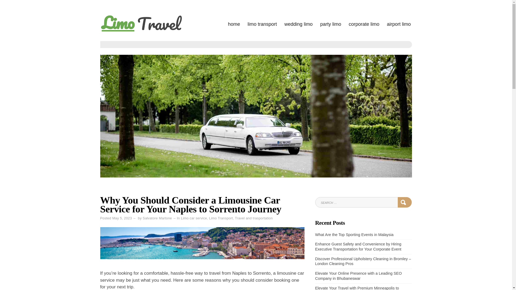 The height and width of the screenshot is (290, 516). What do you see at coordinates (262, 24) in the screenshot?
I see `limo transport` at bounding box center [262, 24].